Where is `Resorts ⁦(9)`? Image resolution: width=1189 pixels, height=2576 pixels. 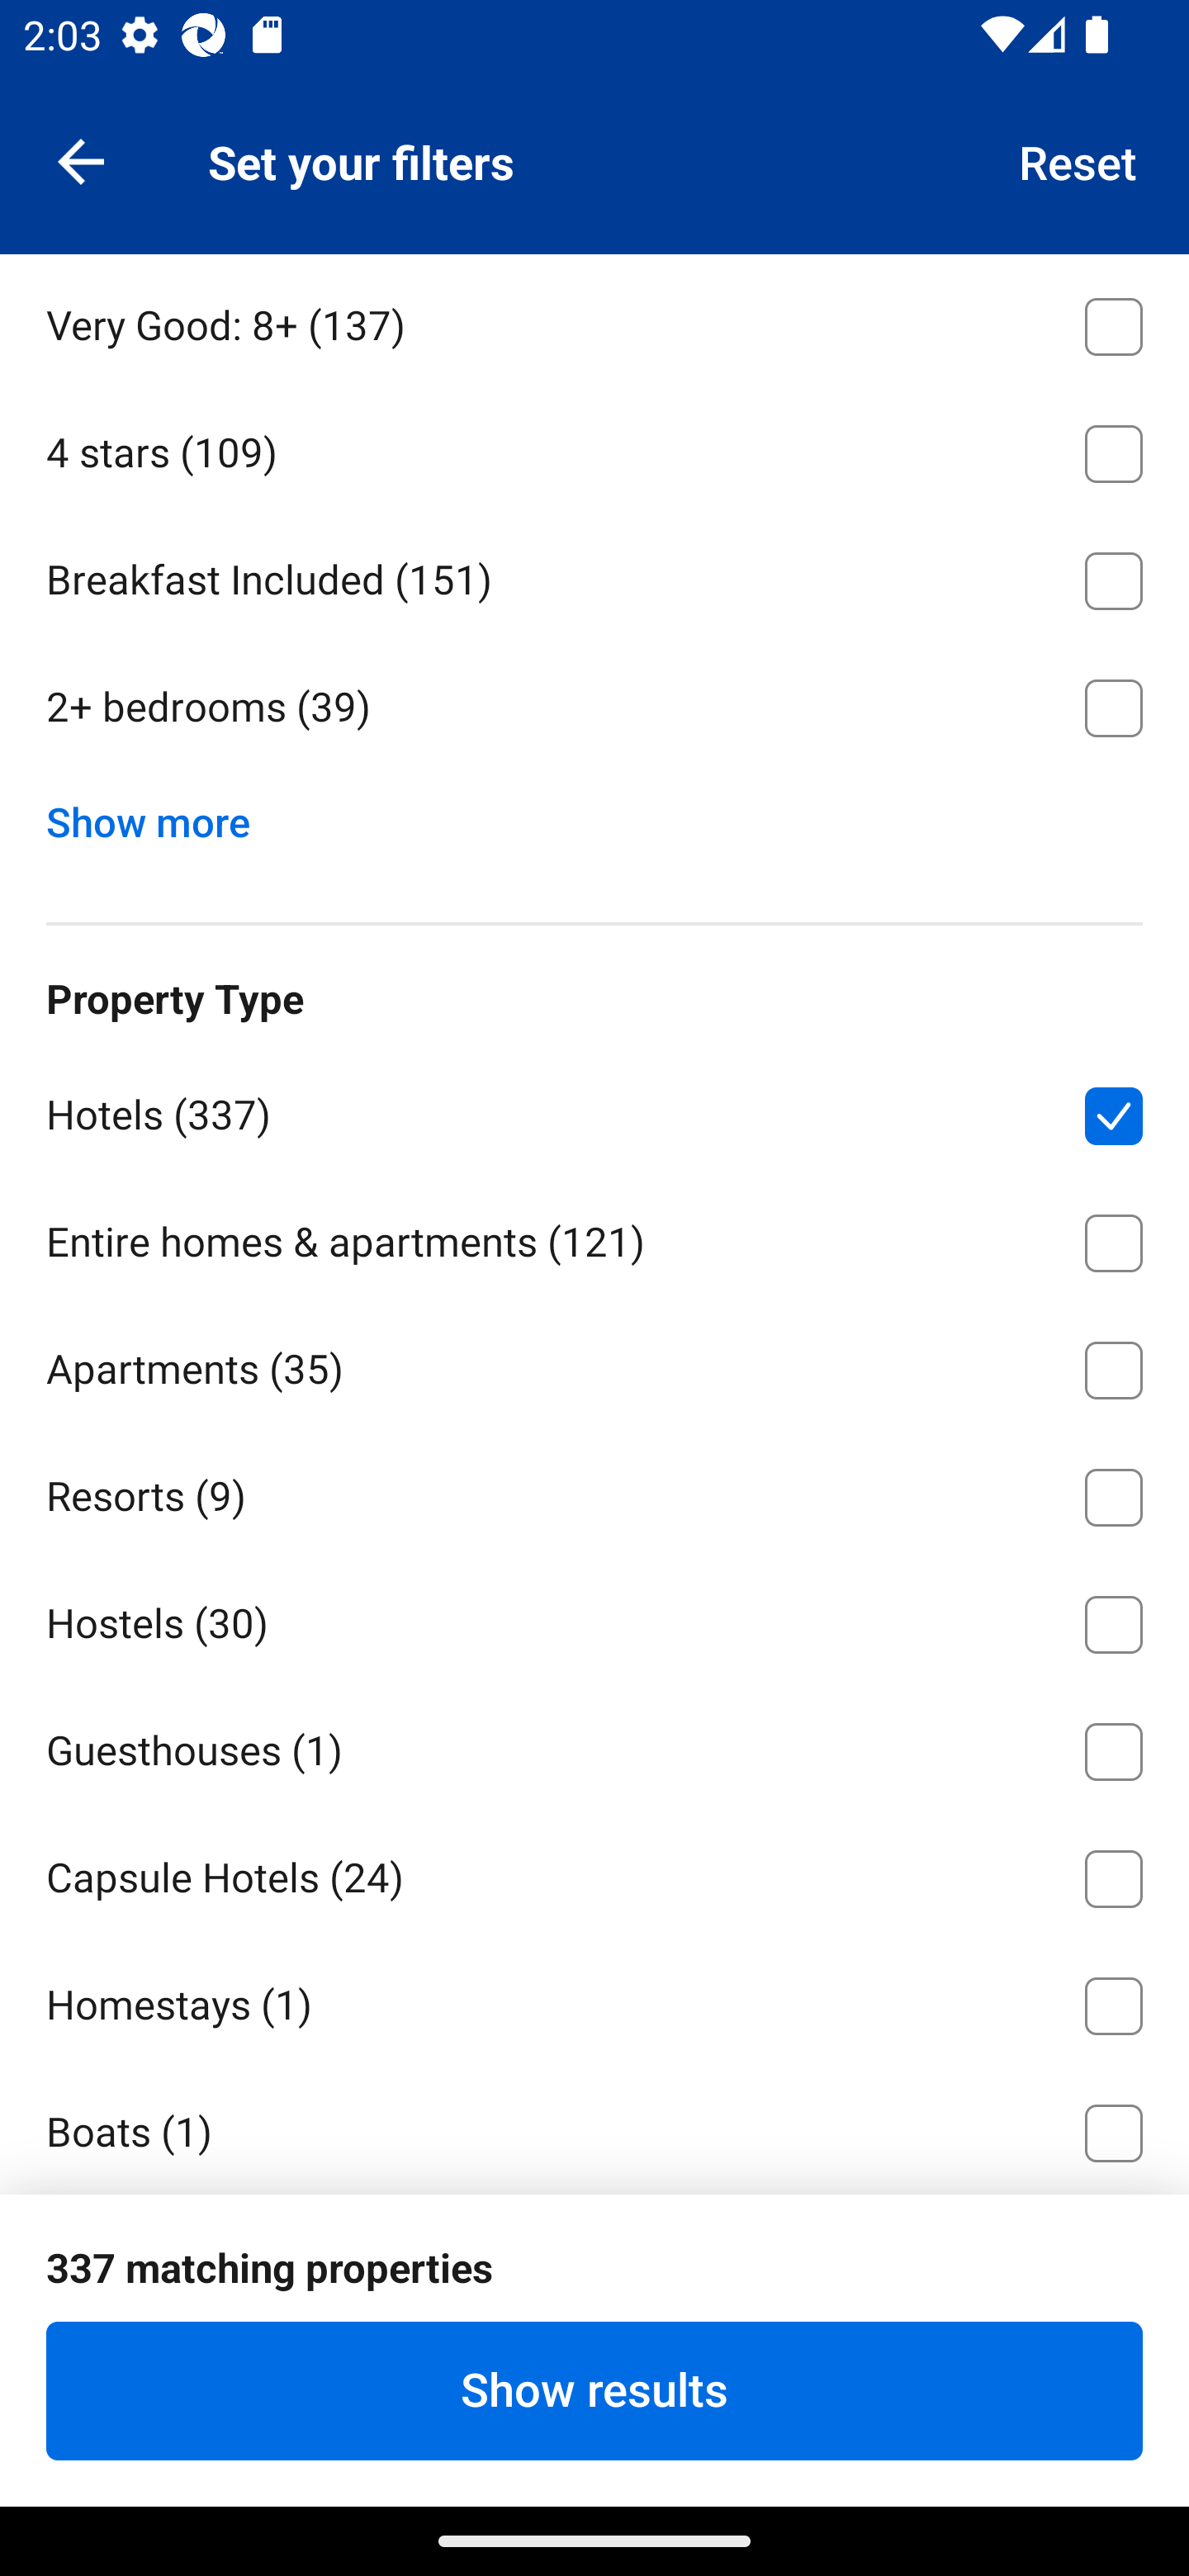
Resorts ⁦(9) is located at coordinates (594, 1491).